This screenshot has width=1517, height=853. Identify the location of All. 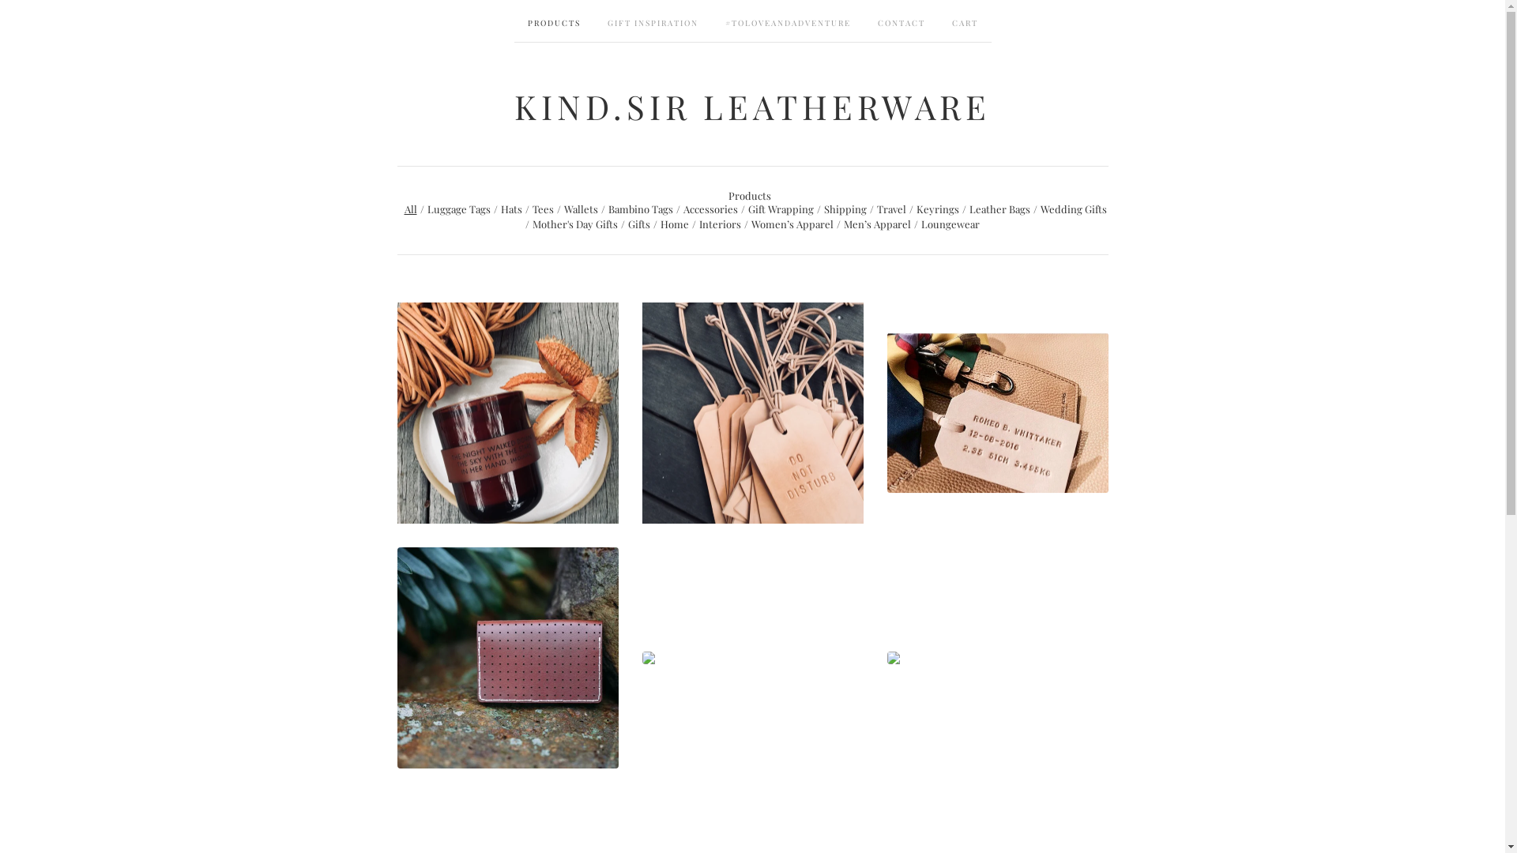
(411, 209).